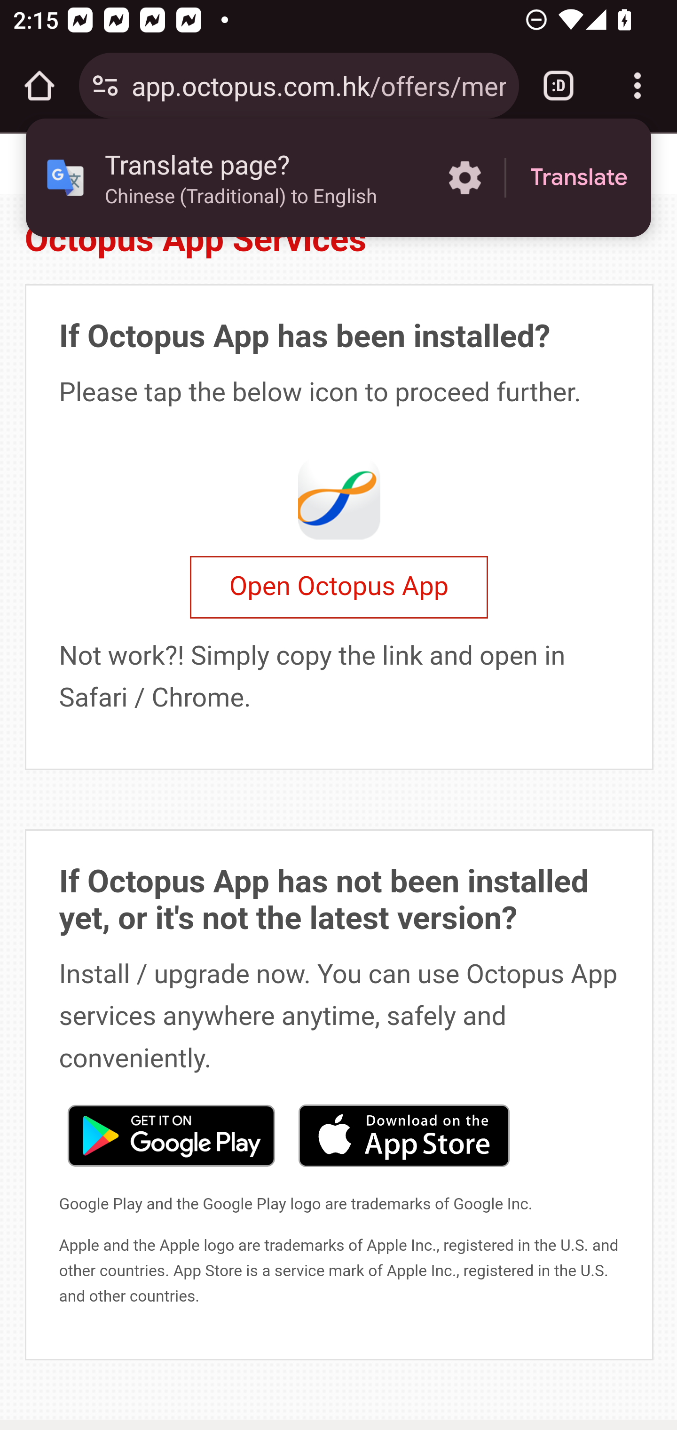 This screenshot has height=1430, width=677. Describe the element at coordinates (638, 86) in the screenshot. I see `Customize and control Google Chrome` at that location.